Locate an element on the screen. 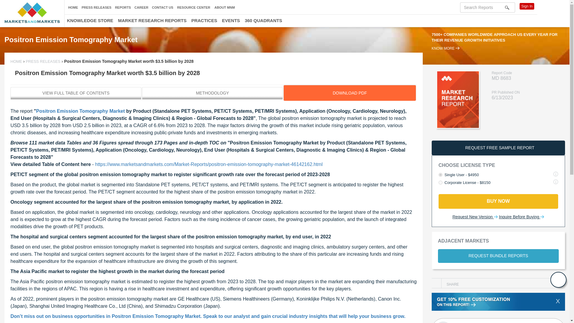  PRESS RELEASES is located at coordinates (17, 61).